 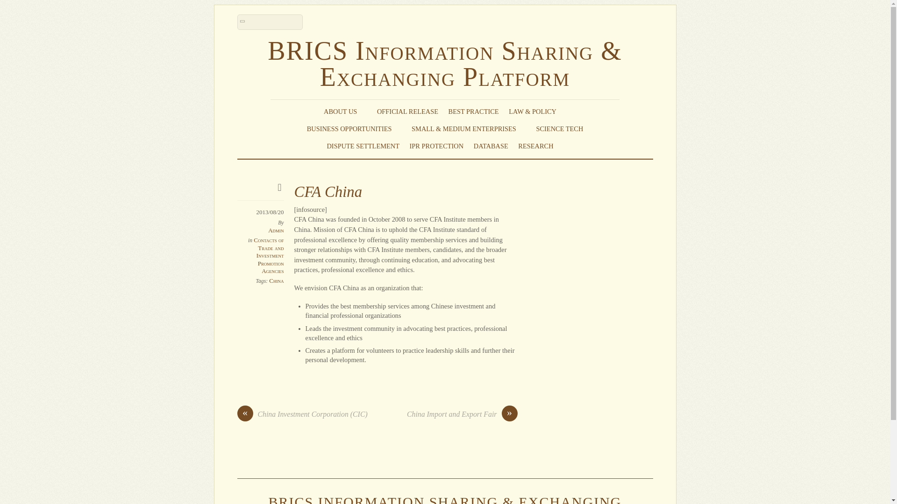 What do you see at coordinates (276, 231) in the screenshot?
I see `Admin` at bounding box center [276, 231].